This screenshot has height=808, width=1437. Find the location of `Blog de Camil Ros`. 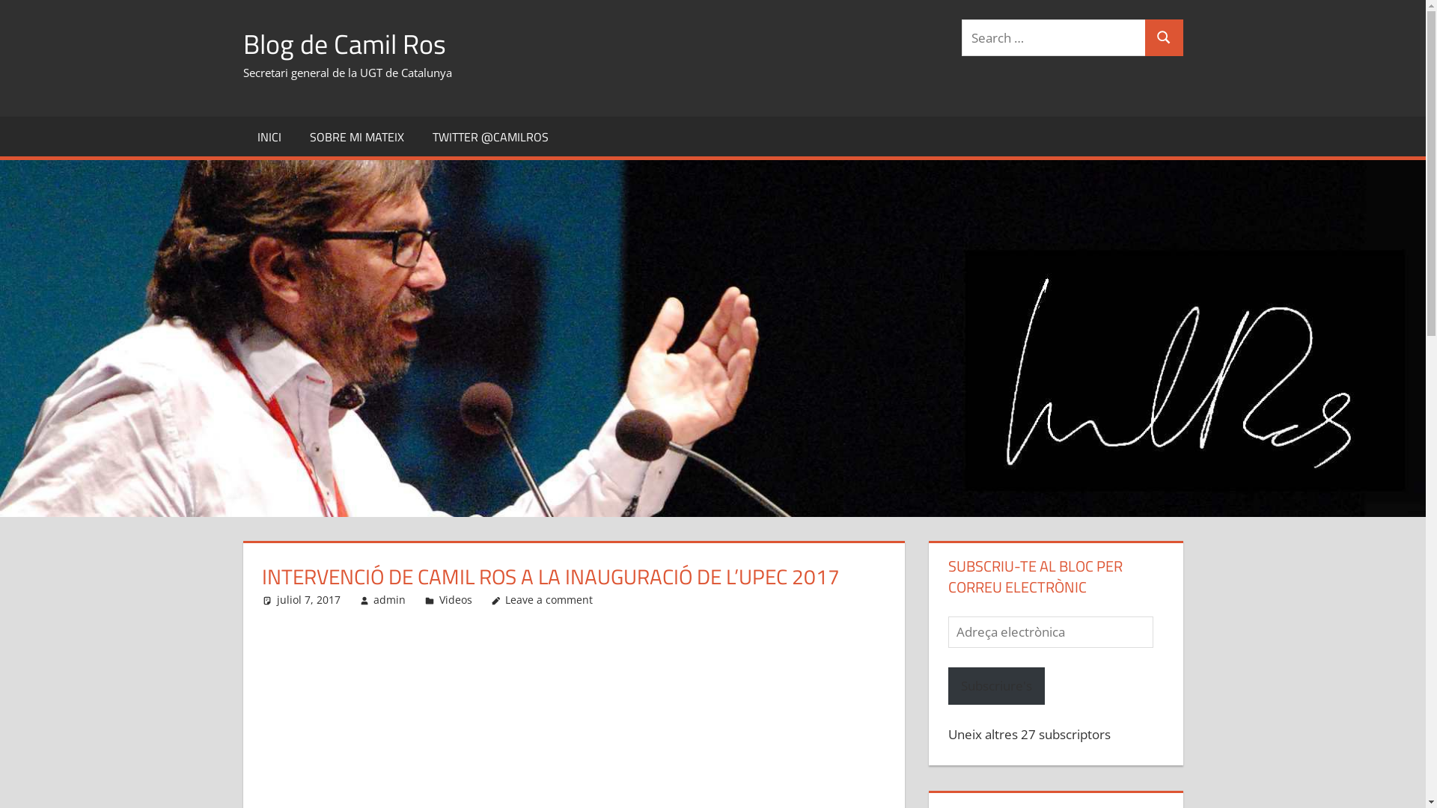

Blog de Camil Ros is located at coordinates (344, 43).